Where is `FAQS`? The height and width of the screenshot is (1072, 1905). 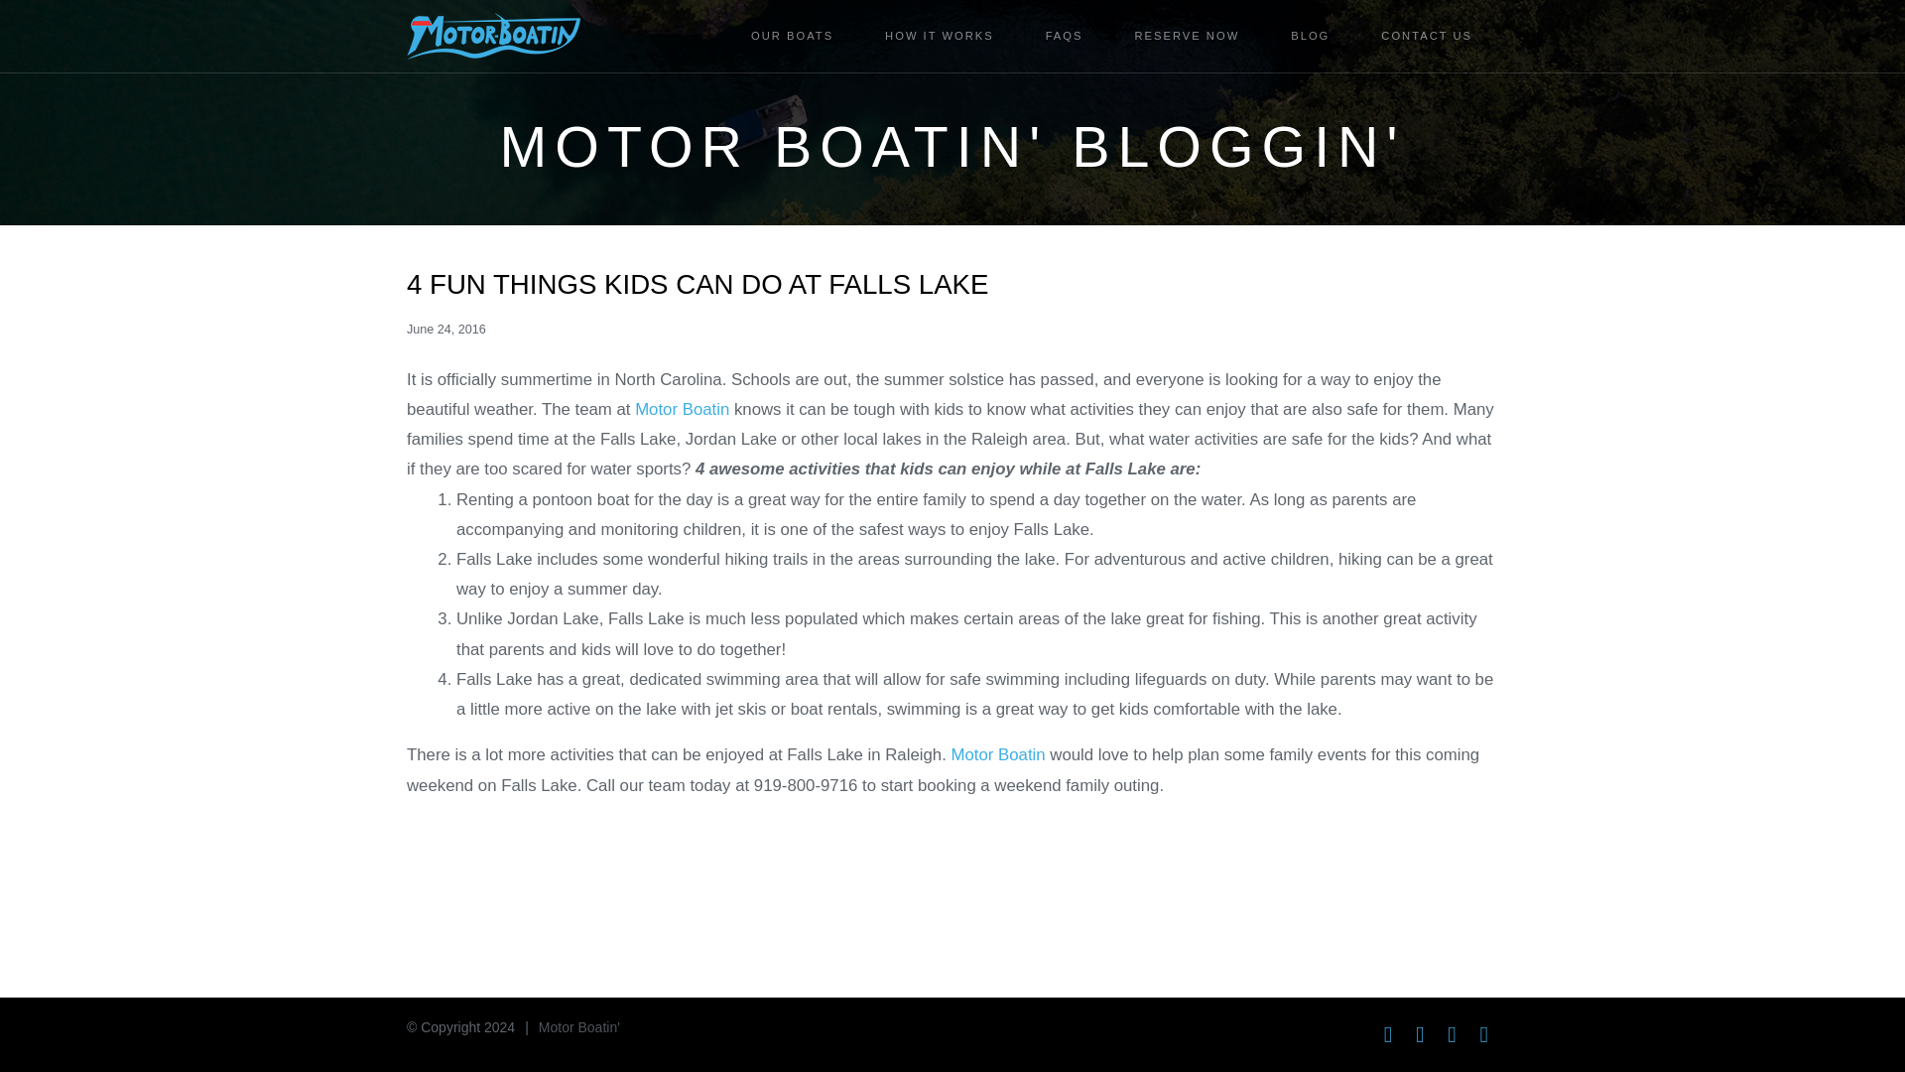 FAQS is located at coordinates (1064, 36).